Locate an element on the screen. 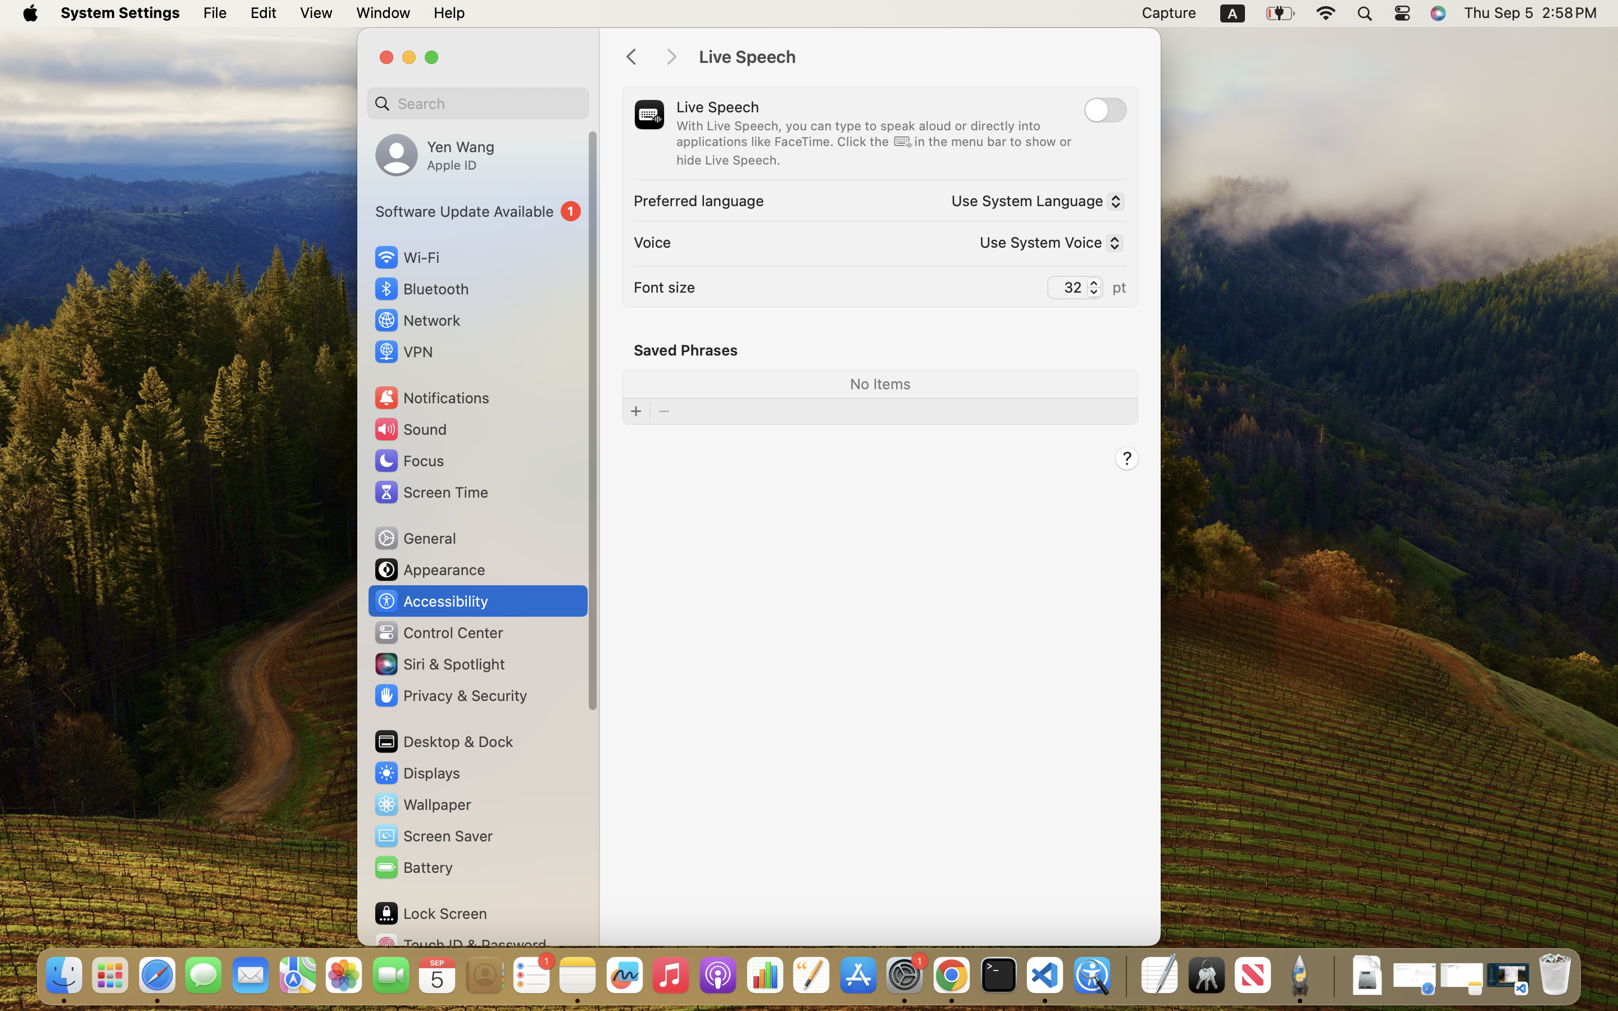 This screenshot has height=1011, width=1618. VPN is located at coordinates (403, 352).